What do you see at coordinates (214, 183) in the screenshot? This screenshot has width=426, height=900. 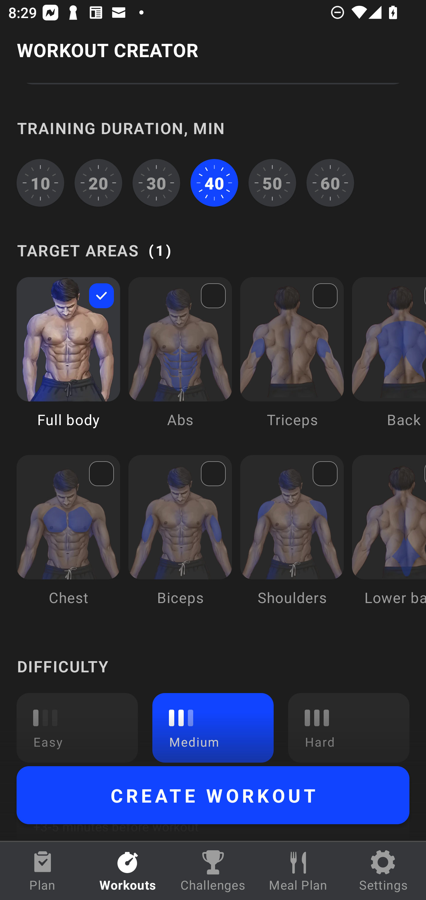 I see `40` at bounding box center [214, 183].